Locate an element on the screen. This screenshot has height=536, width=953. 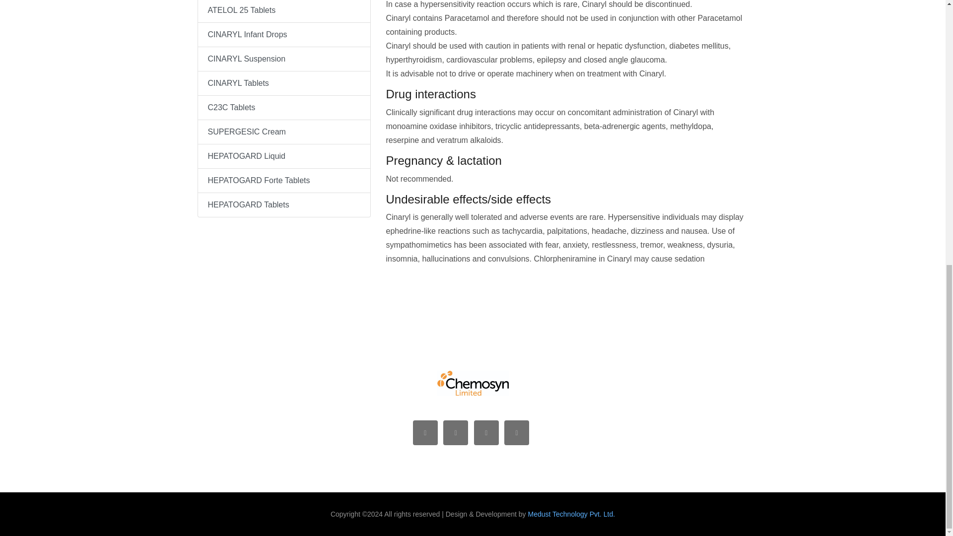
HEPATOGARD Tablets is located at coordinates (284, 205).